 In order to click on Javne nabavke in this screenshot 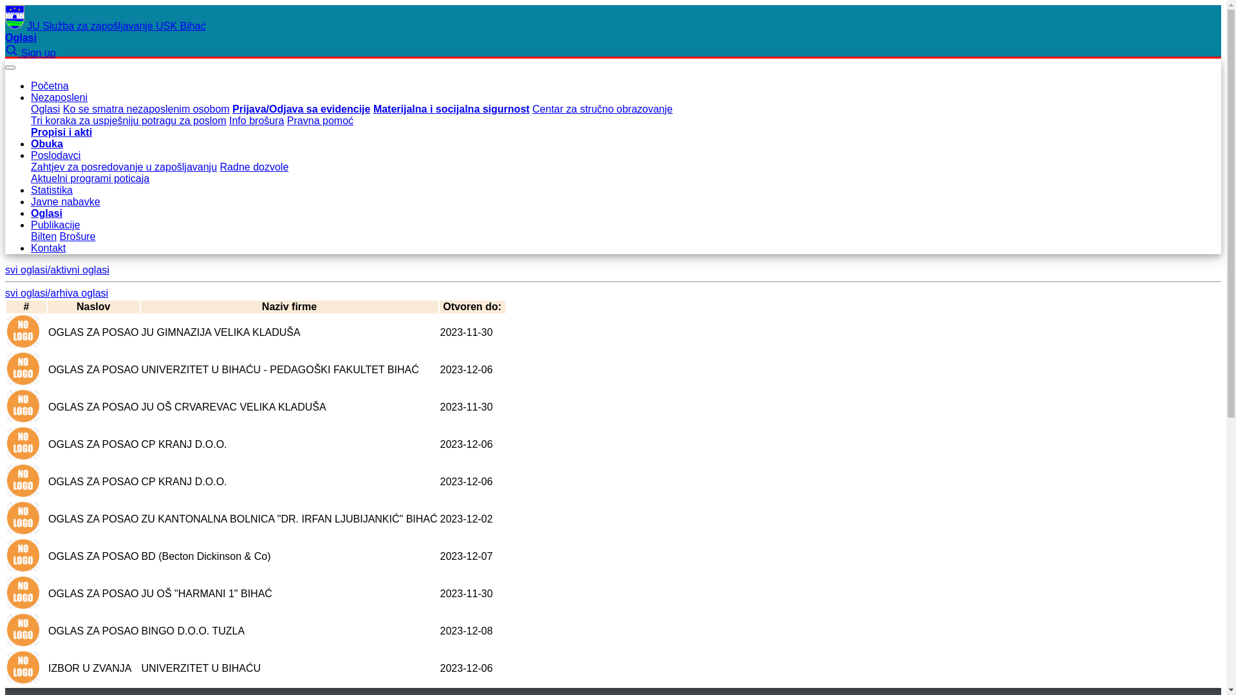, I will do `click(66, 202)`.